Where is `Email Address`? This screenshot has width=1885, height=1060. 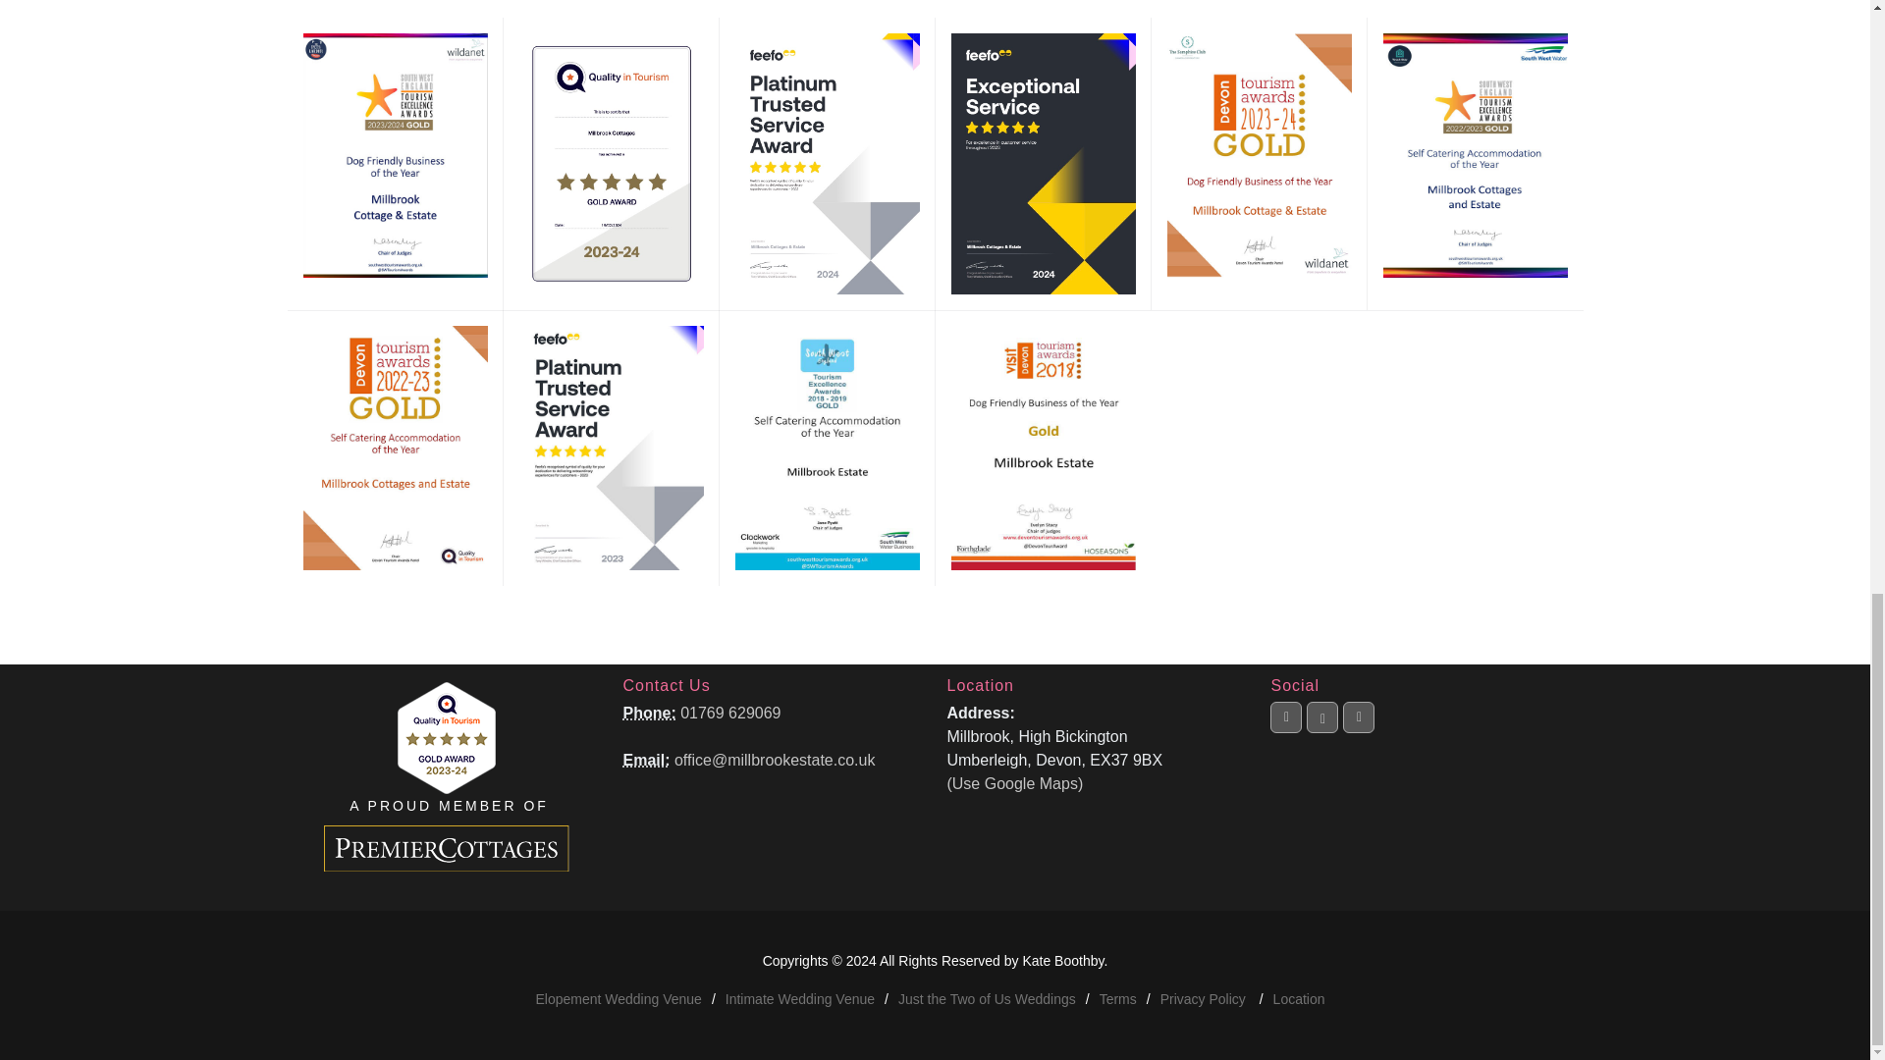
Email Address is located at coordinates (645, 760).